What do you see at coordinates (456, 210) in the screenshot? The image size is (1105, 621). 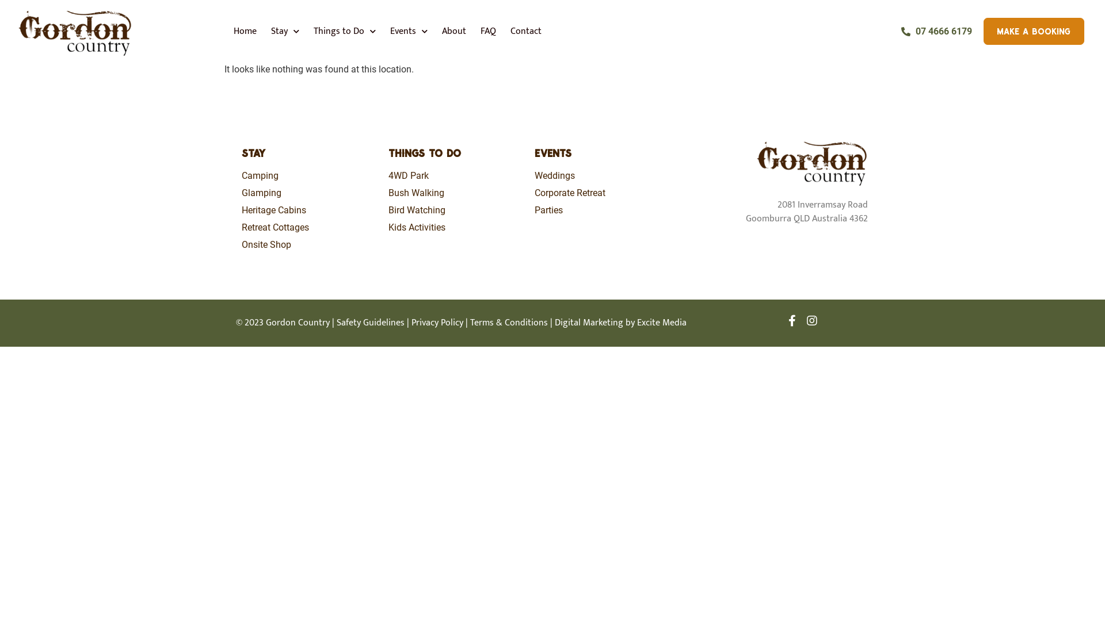 I see `Bird Watching` at bounding box center [456, 210].